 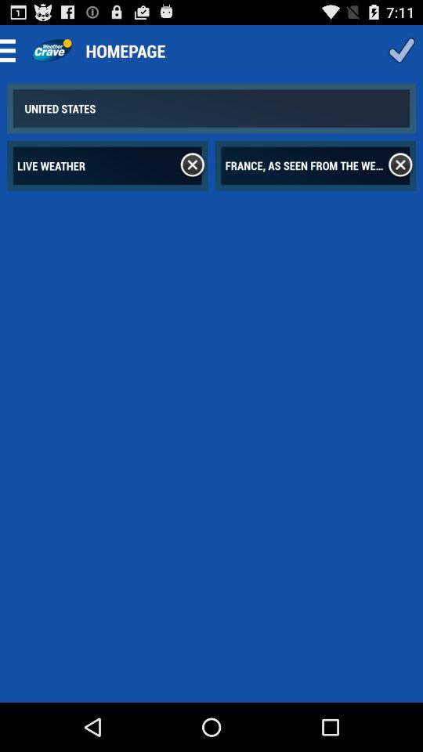 What do you see at coordinates (401, 50) in the screenshot?
I see `enter button` at bounding box center [401, 50].